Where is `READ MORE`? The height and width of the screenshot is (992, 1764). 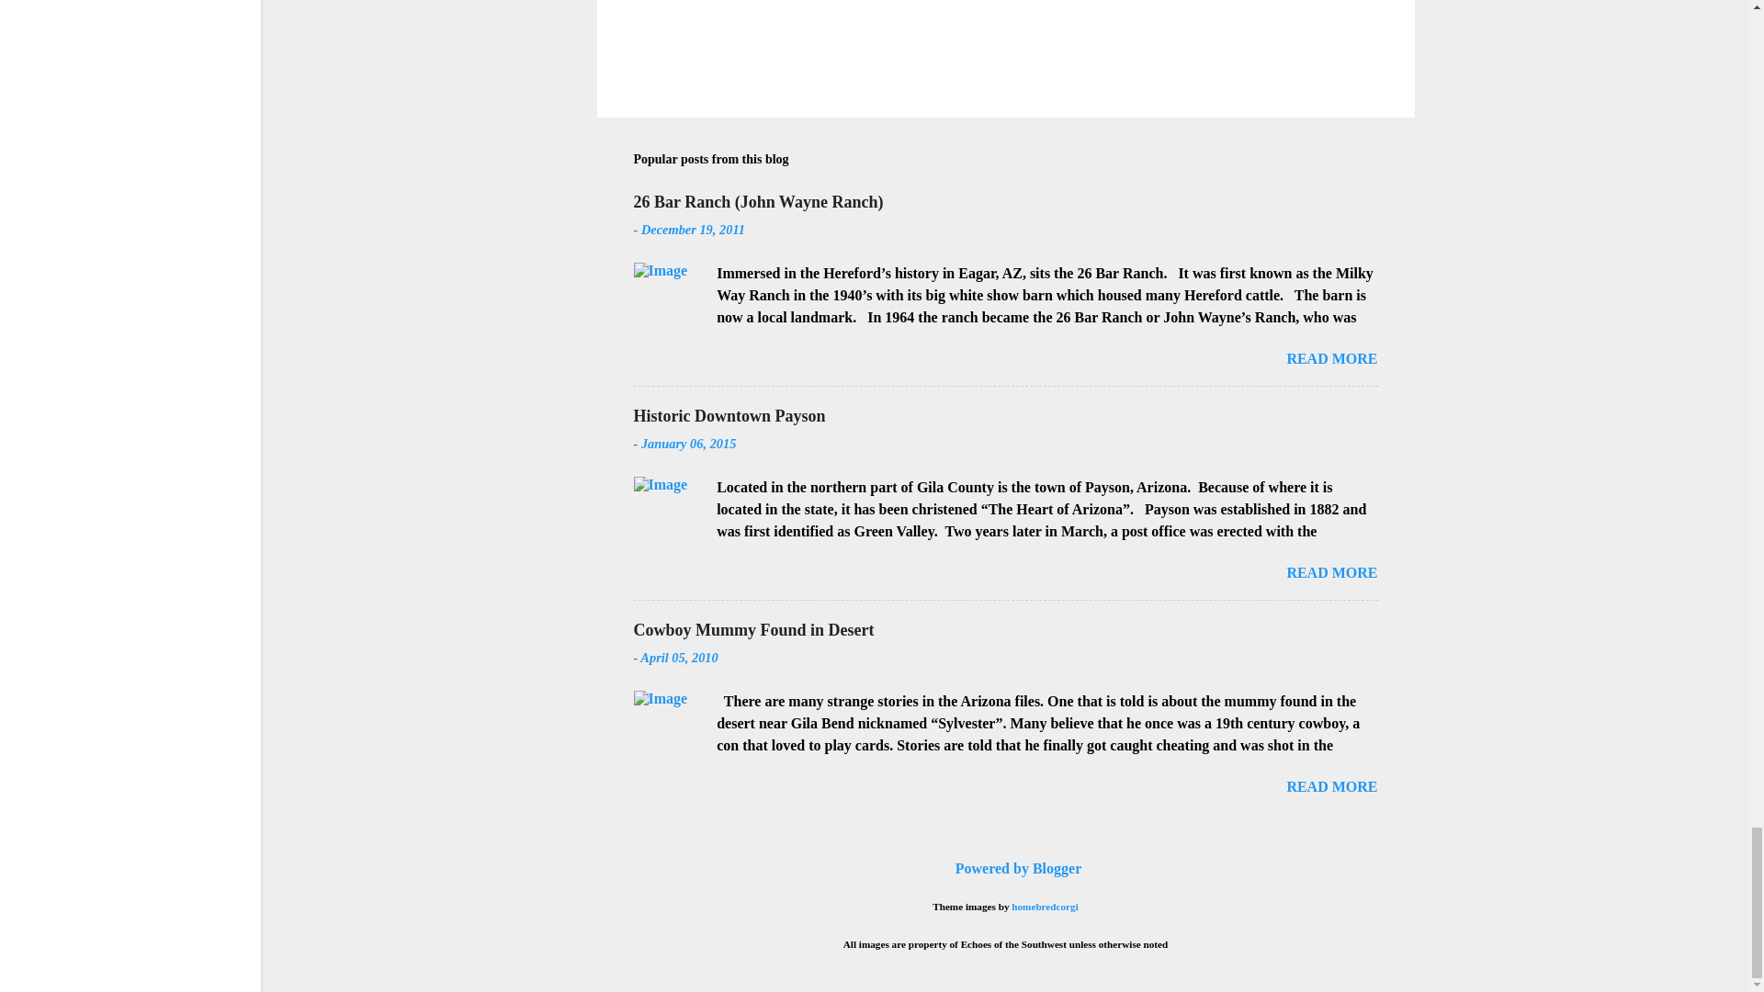 READ MORE is located at coordinates (1331, 571).